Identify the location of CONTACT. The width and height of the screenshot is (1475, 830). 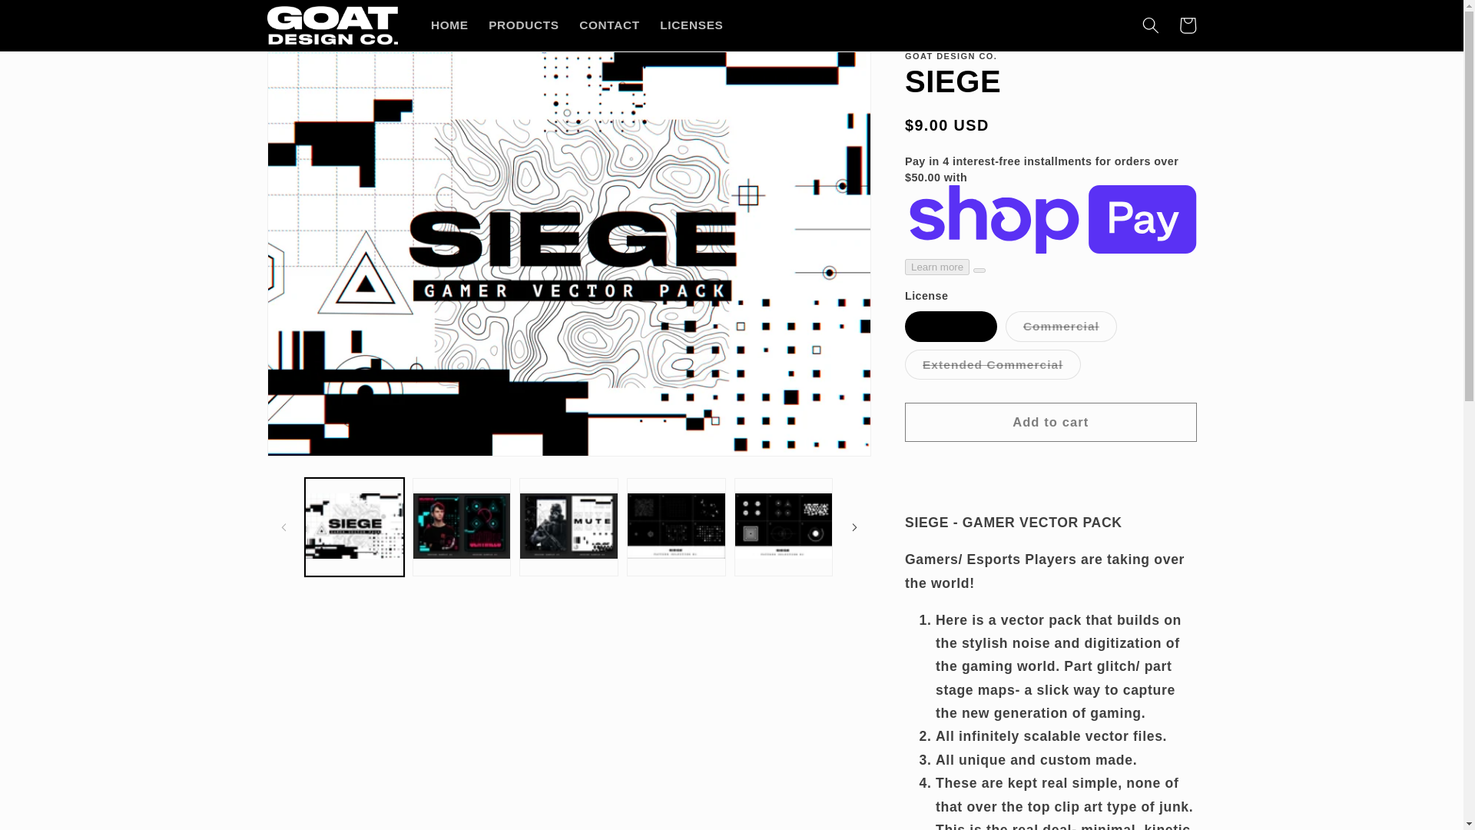
(610, 25).